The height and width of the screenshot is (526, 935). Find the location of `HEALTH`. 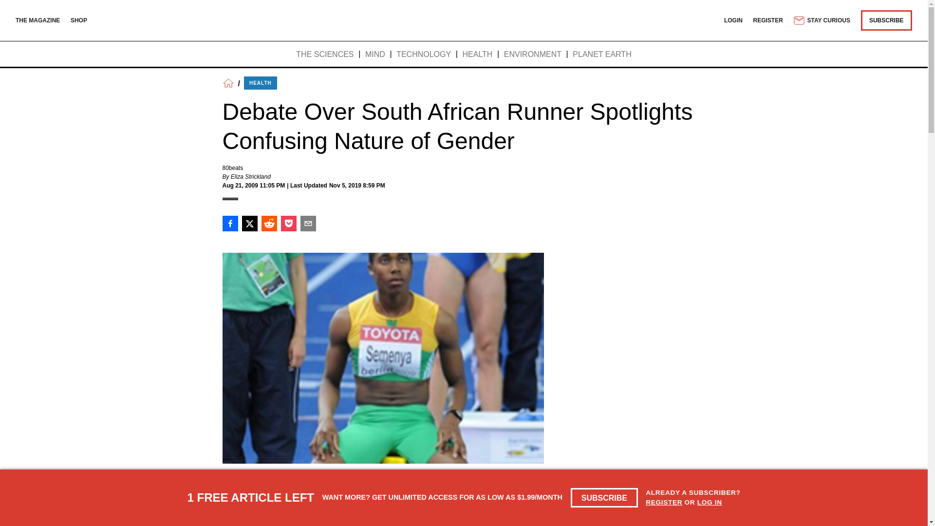

HEALTH is located at coordinates (477, 55).